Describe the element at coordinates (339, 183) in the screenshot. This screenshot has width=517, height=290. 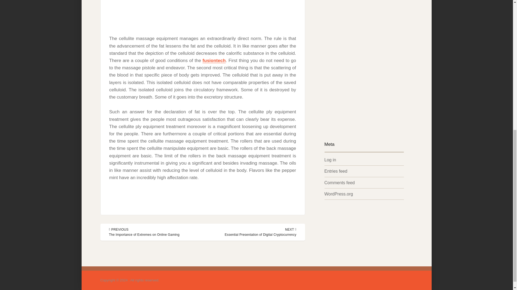
I see `Comments feed` at that location.